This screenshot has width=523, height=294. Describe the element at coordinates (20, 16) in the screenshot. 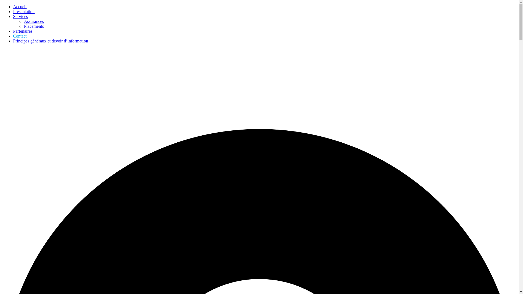

I see `Services` at that location.